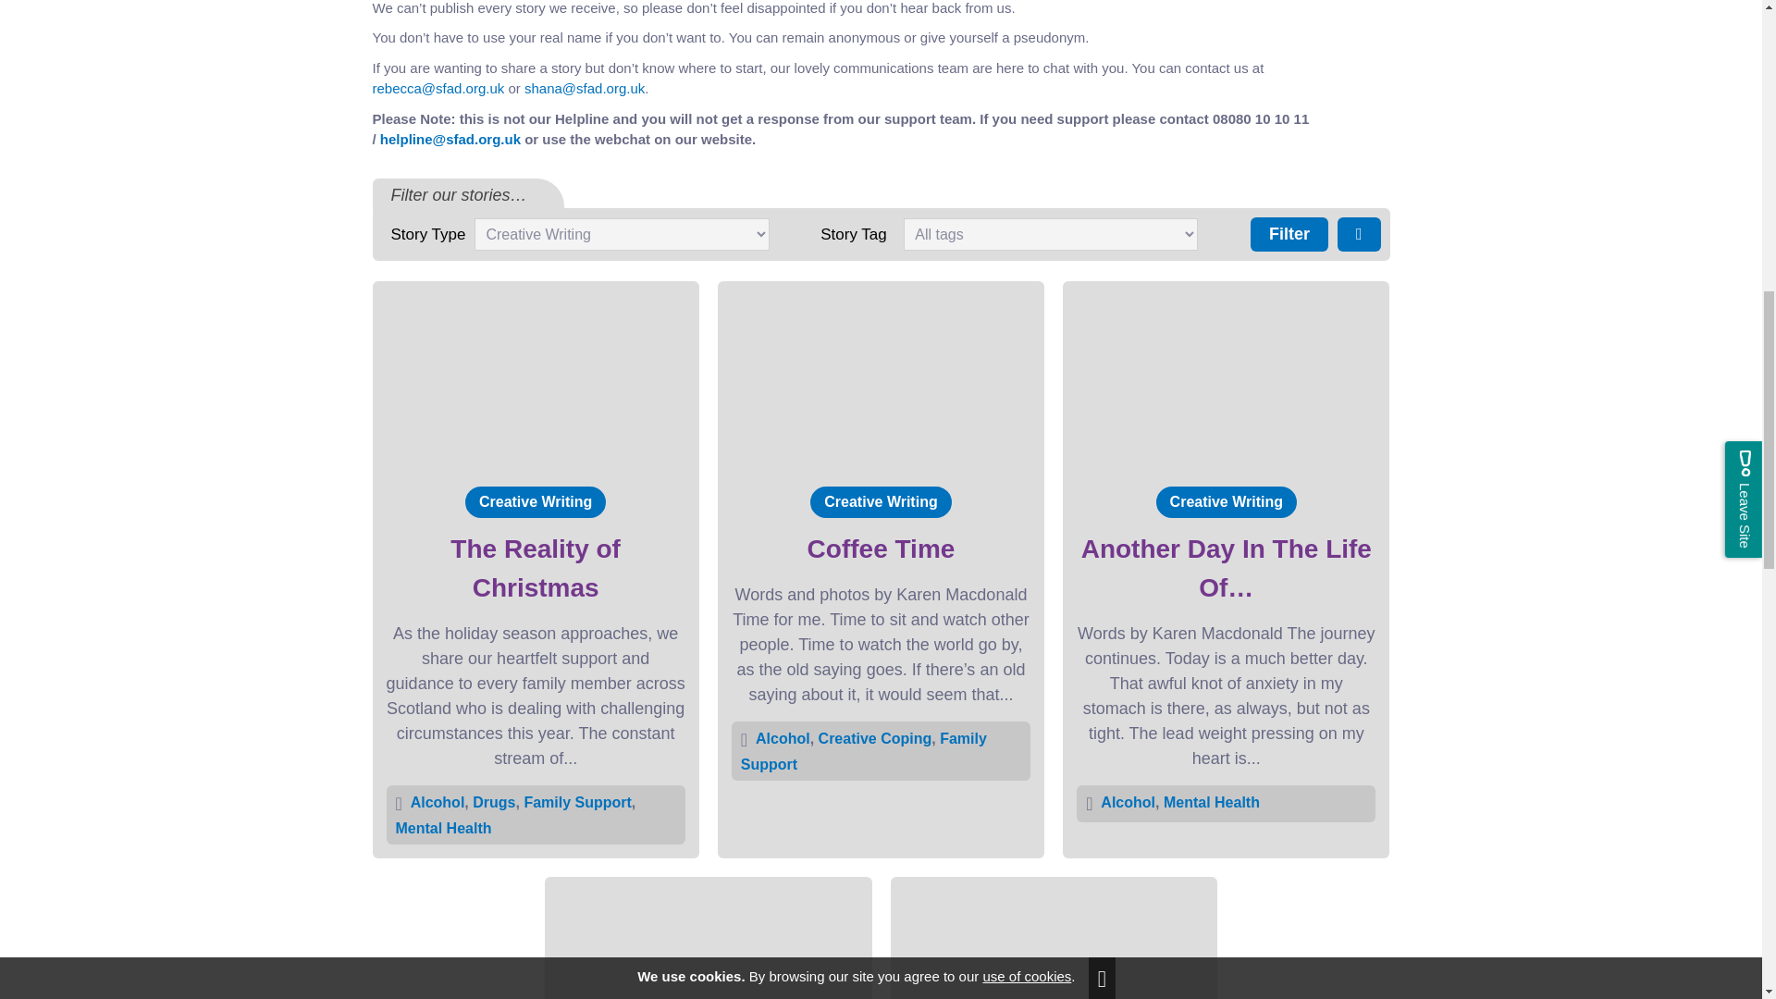 The width and height of the screenshot is (1776, 999). I want to click on Mental Health, so click(444, 827).